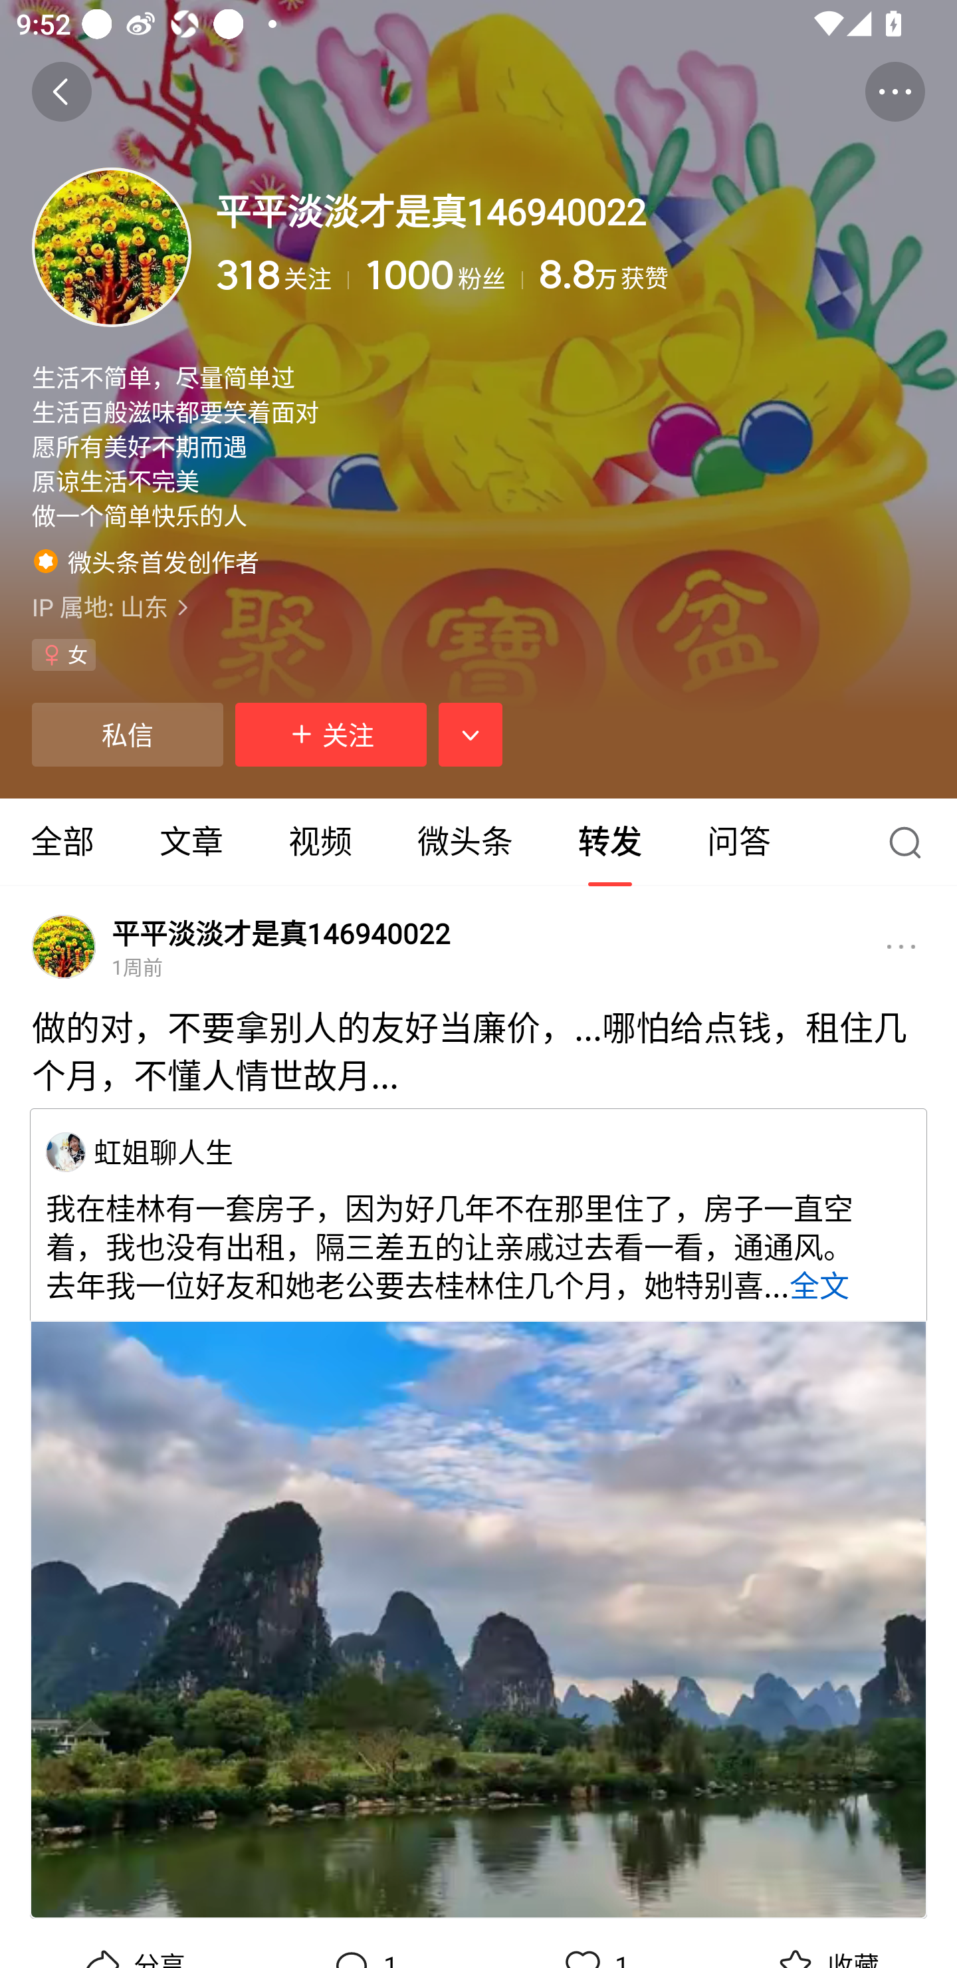  I want to click on 全部, so click(64, 842).